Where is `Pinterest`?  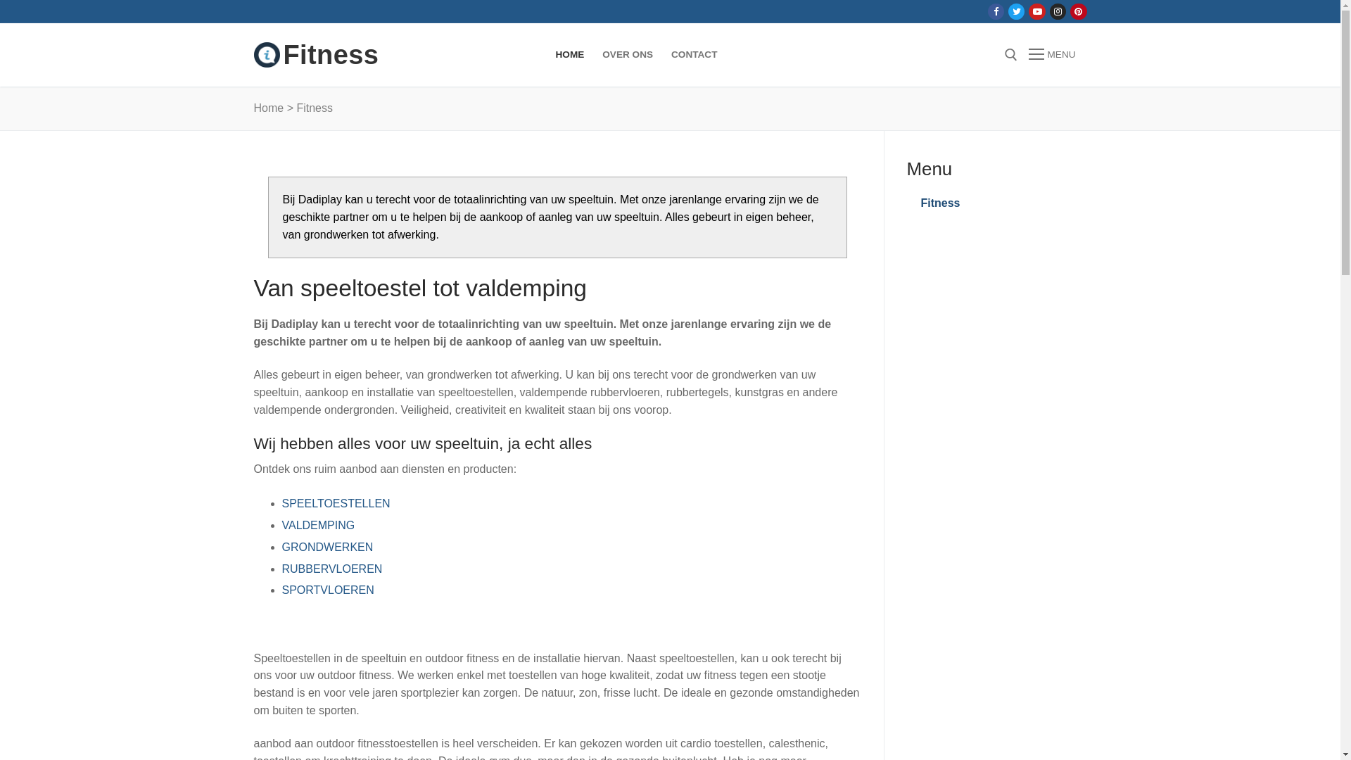 Pinterest is located at coordinates (1078, 11).